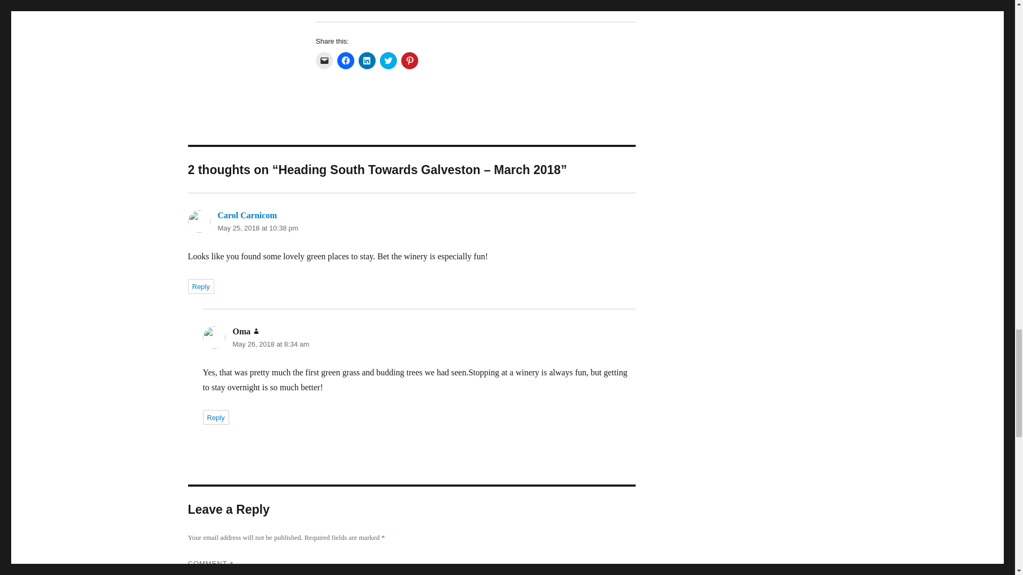 The image size is (1023, 575). What do you see at coordinates (246, 215) in the screenshot?
I see `Carol Carnicom` at bounding box center [246, 215].